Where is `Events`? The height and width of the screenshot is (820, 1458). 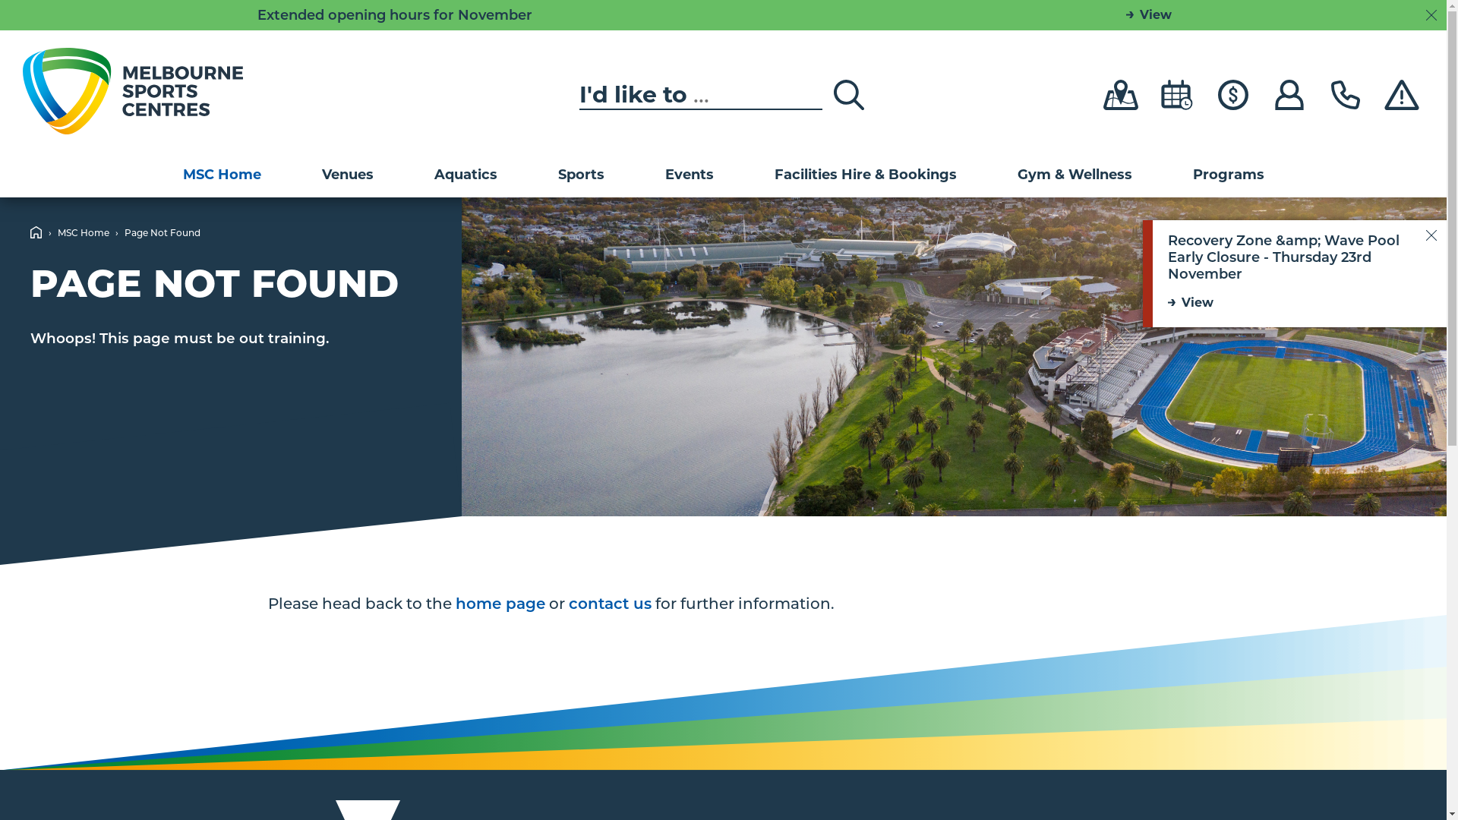 Events is located at coordinates (690, 175).